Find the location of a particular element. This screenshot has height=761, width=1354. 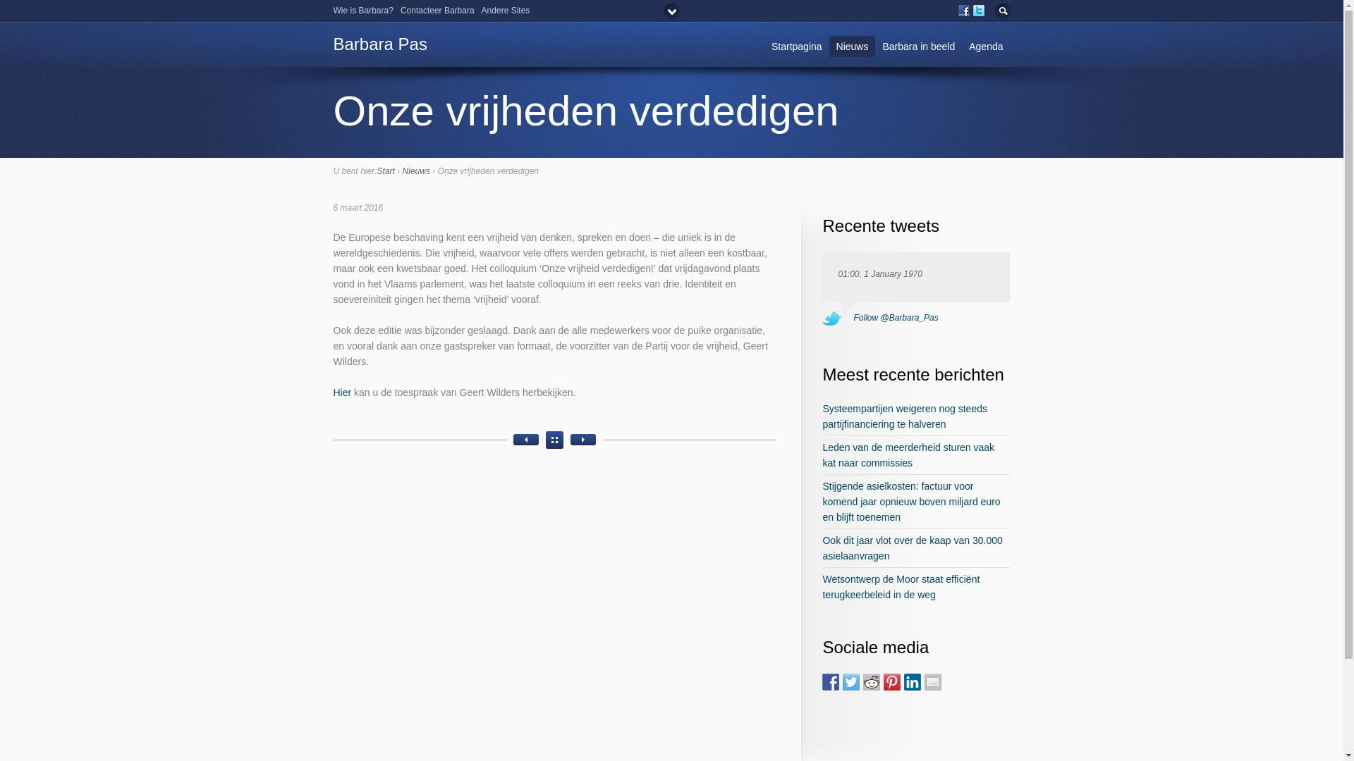

Hier is located at coordinates (342, 392).